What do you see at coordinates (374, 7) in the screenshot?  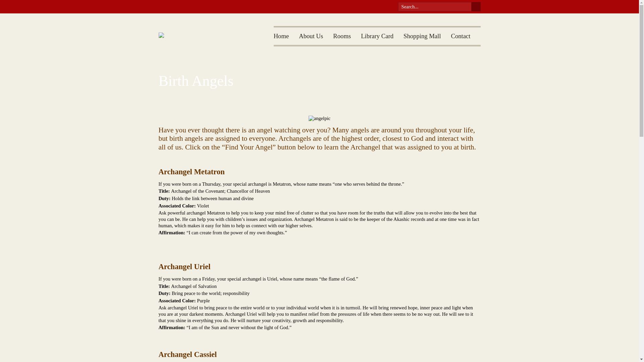 I see `Search...` at bounding box center [374, 7].